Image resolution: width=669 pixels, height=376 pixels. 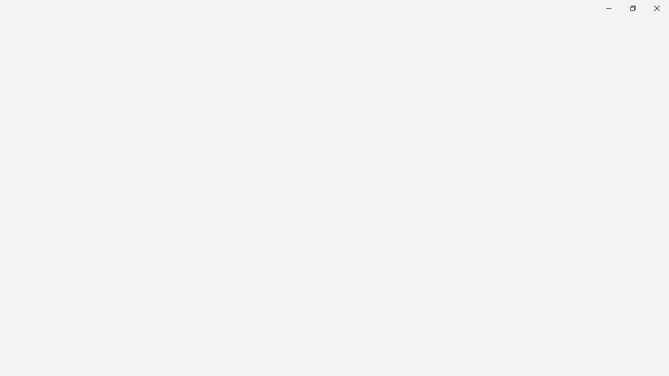 What do you see at coordinates (632, 8) in the screenshot?
I see `Restore Calculator` at bounding box center [632, 8].